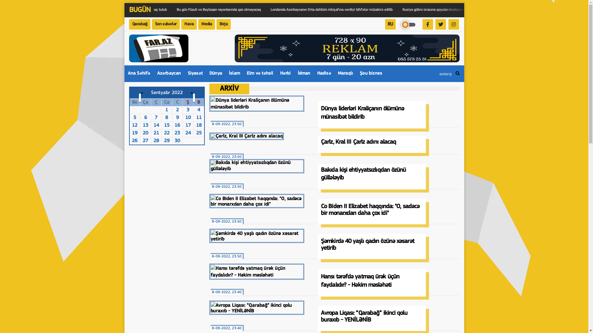 This screenshot has height=333, width=593. I want to click on 30, so click(177, 141).